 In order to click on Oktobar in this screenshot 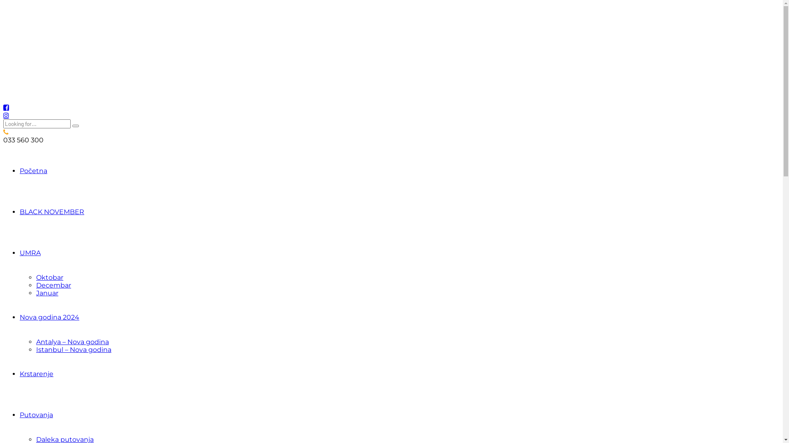, I will do `click(50, 277)`.